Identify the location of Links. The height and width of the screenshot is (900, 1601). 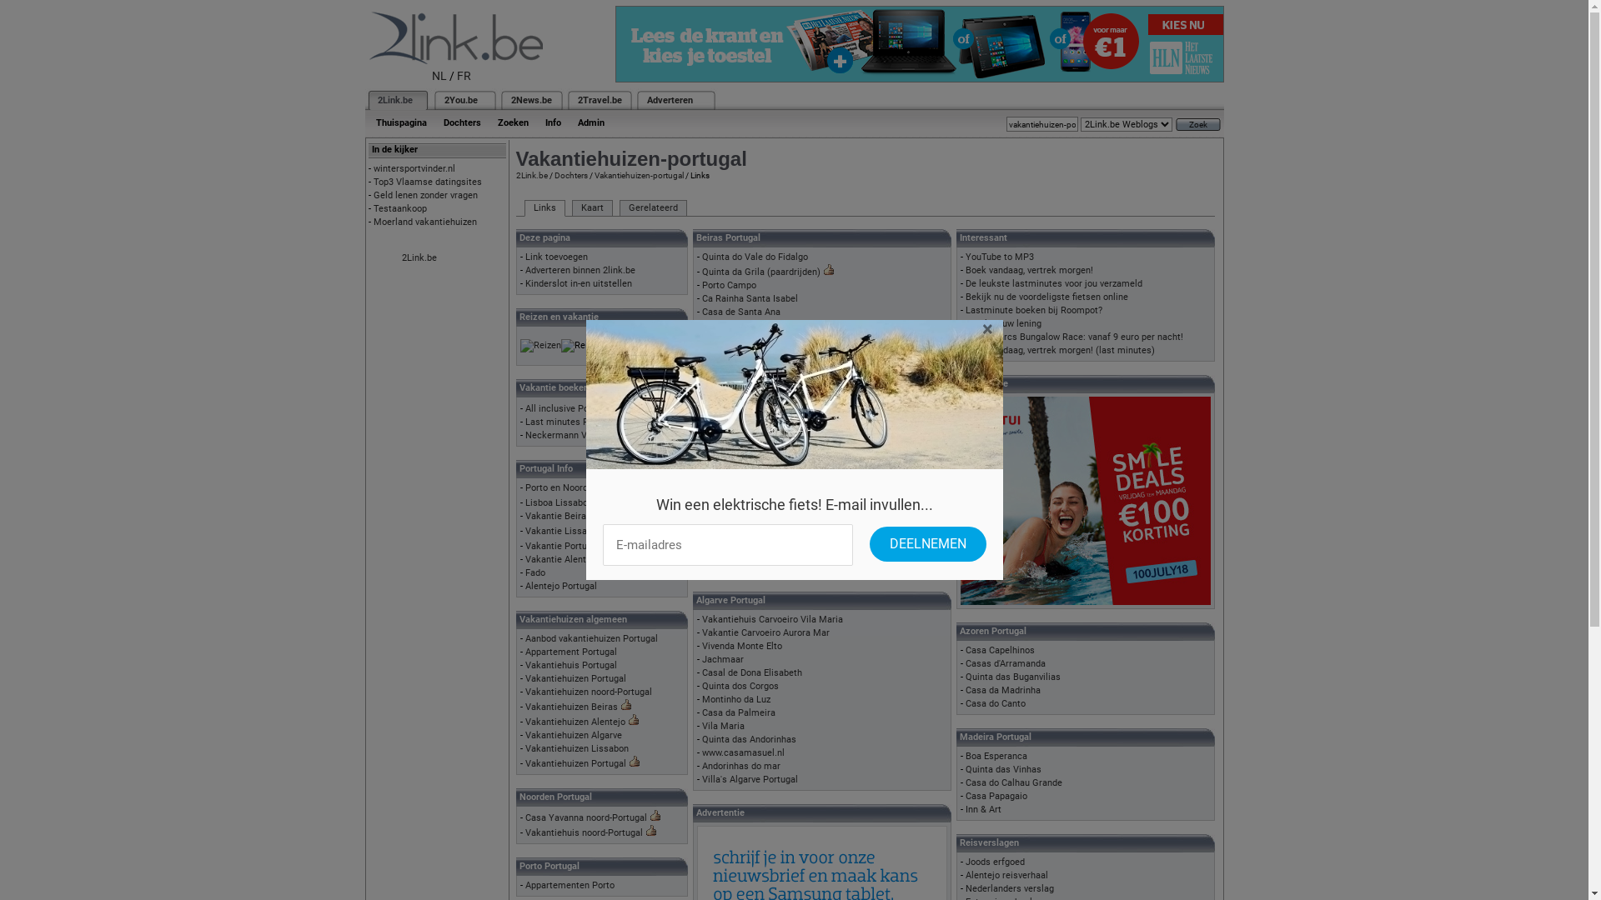
(544, 208).